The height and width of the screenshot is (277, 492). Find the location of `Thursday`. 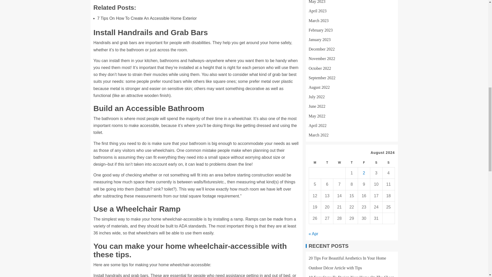

Thursday is located at coordinates (352, 114).